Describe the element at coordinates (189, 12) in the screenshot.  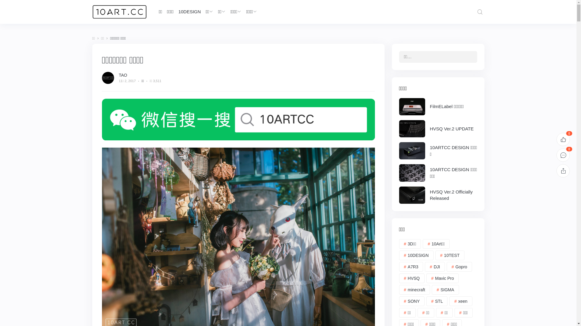
I see `10DESIGN` at that location.